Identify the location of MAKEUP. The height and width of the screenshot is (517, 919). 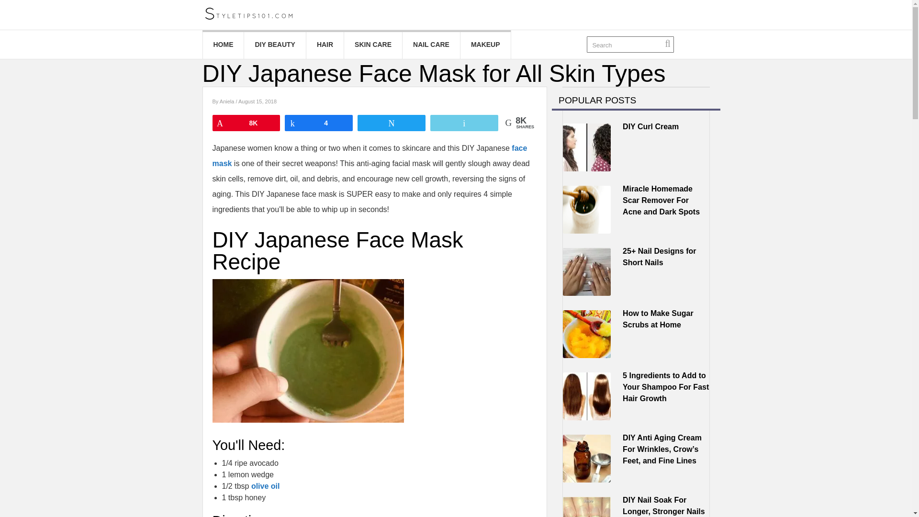
(485, 44).